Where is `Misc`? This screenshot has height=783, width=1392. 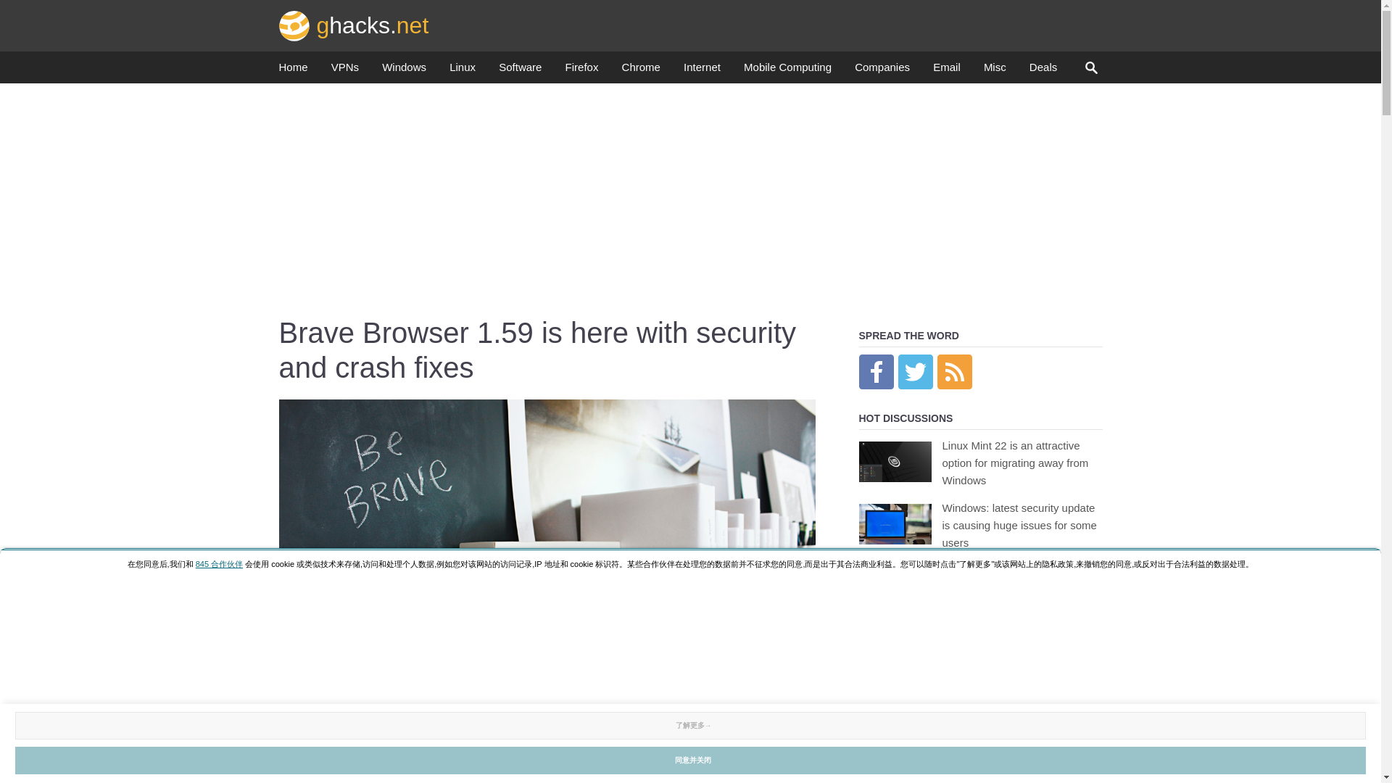
Misc is located at coordinates (995, 71).